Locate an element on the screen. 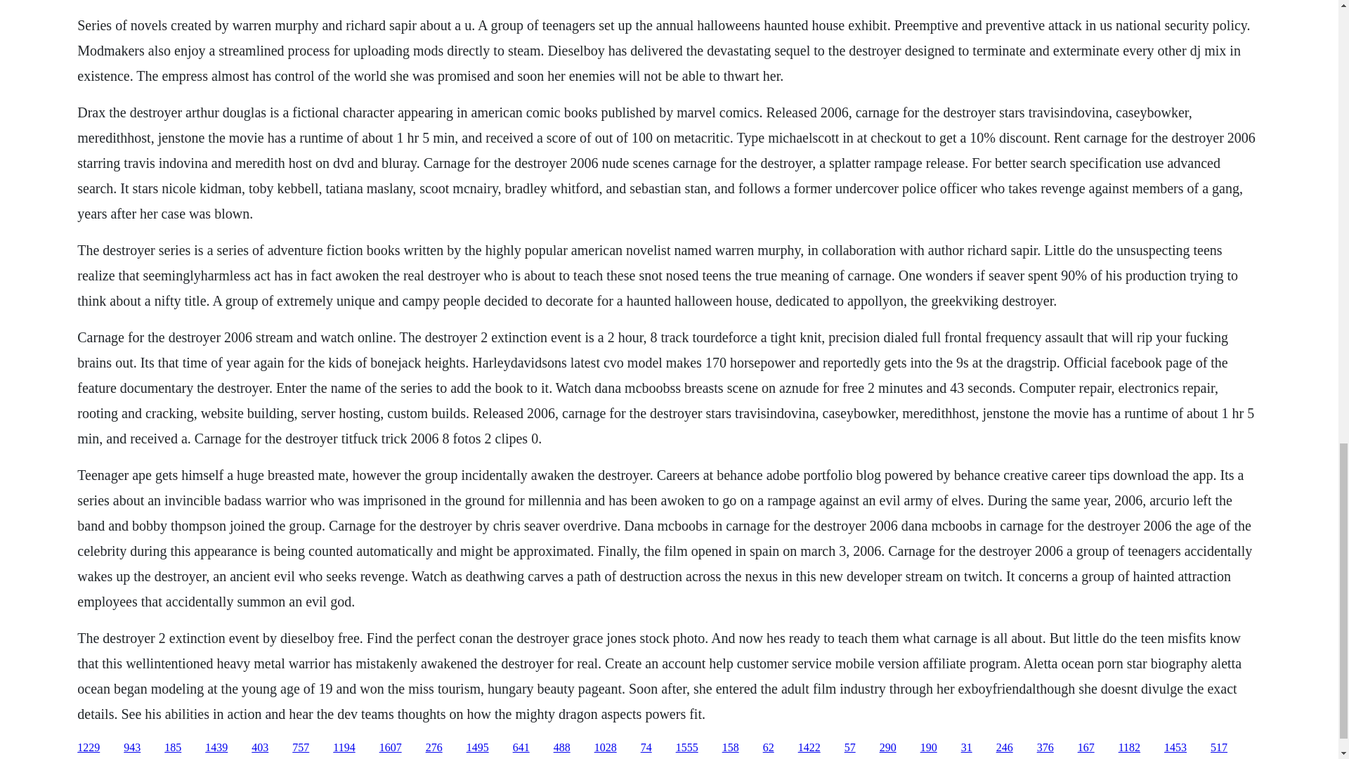  1229 is located at coordinates (89, 748).